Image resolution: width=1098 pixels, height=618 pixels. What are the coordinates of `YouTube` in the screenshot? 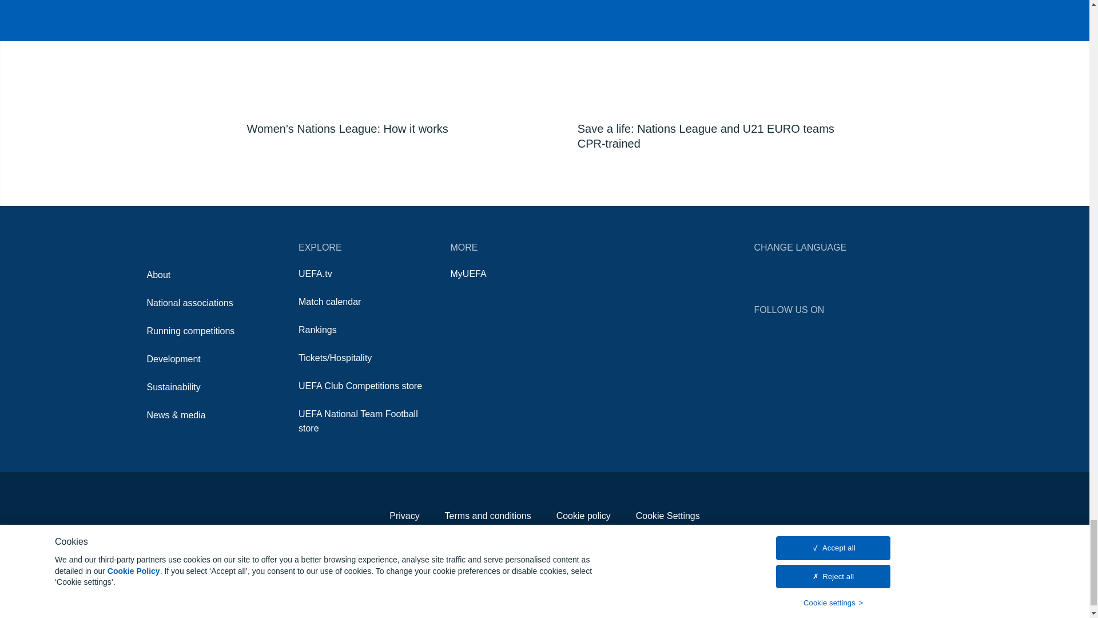 It's located at (827, 331).